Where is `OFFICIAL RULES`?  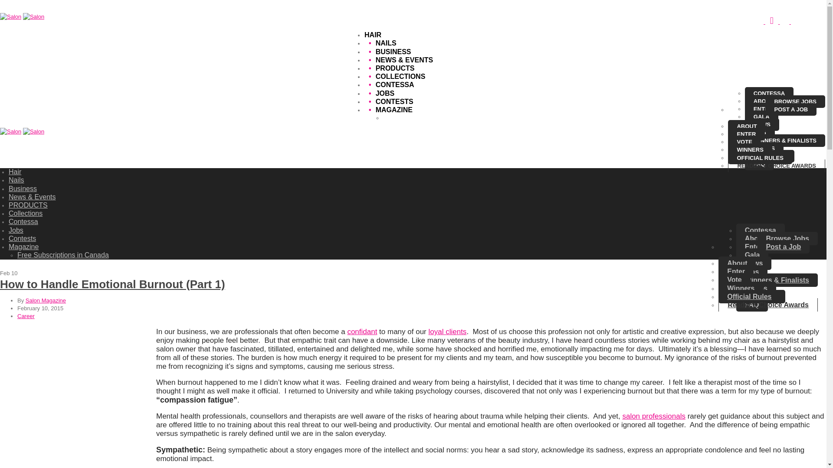 OFFICIAL RULES is located at coordinates (760, 158).